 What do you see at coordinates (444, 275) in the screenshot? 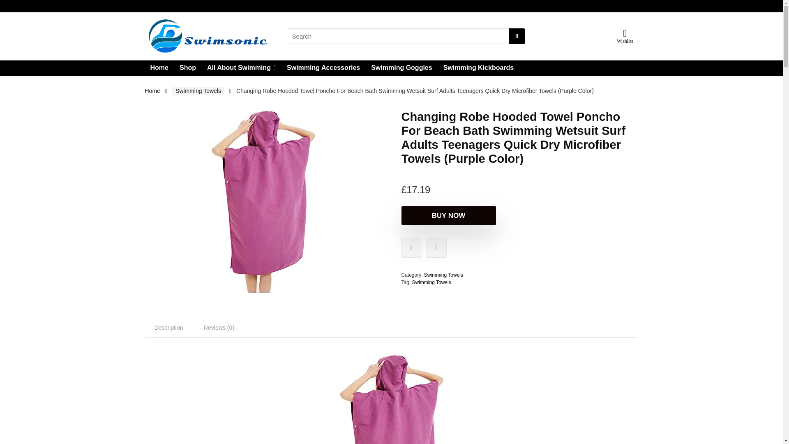
I see `Swimming Towels` at bounding box center [444, 275].